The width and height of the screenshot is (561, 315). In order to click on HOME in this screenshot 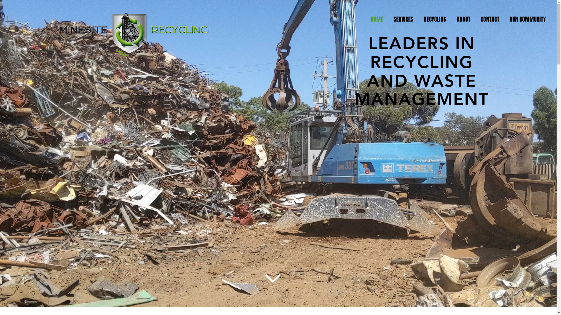, I will do `click(377, 19)`.